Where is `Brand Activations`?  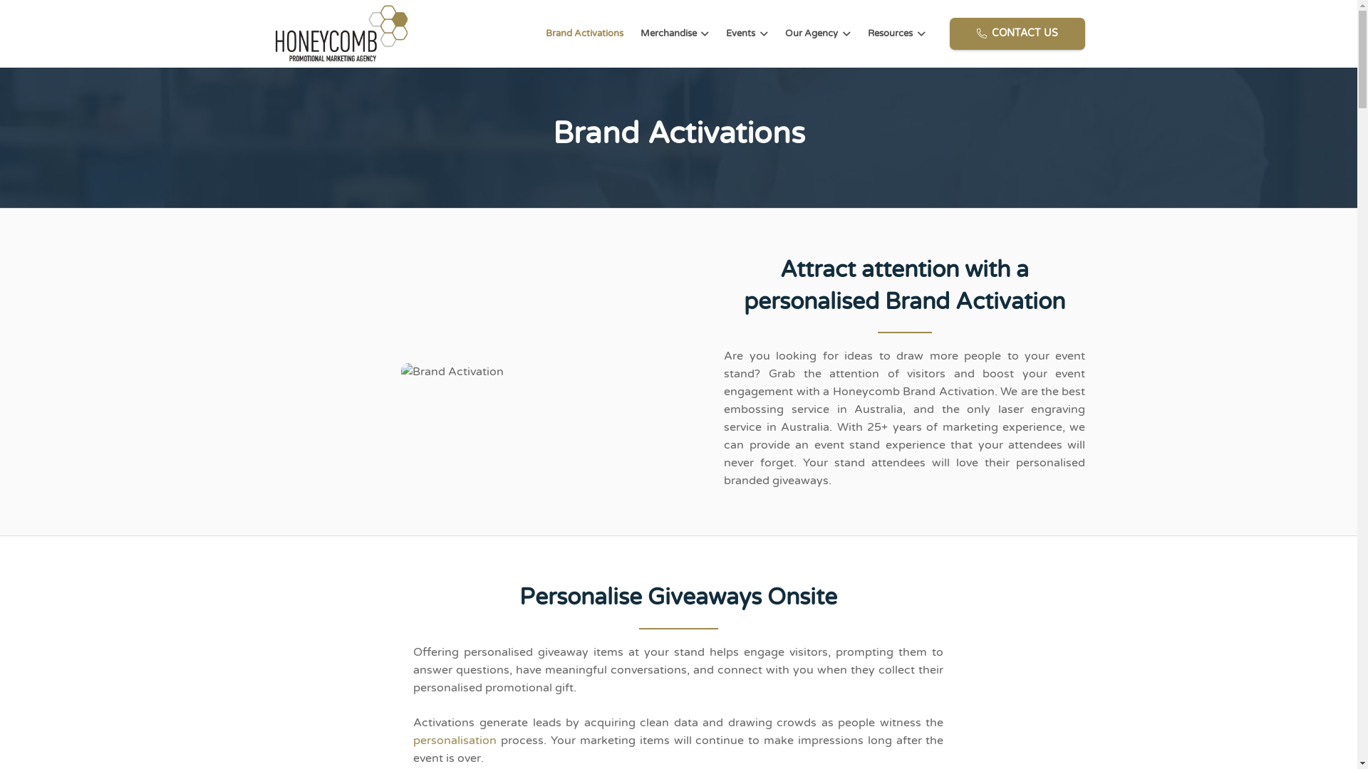 Brand Activations is located at coordinates (584, 34).